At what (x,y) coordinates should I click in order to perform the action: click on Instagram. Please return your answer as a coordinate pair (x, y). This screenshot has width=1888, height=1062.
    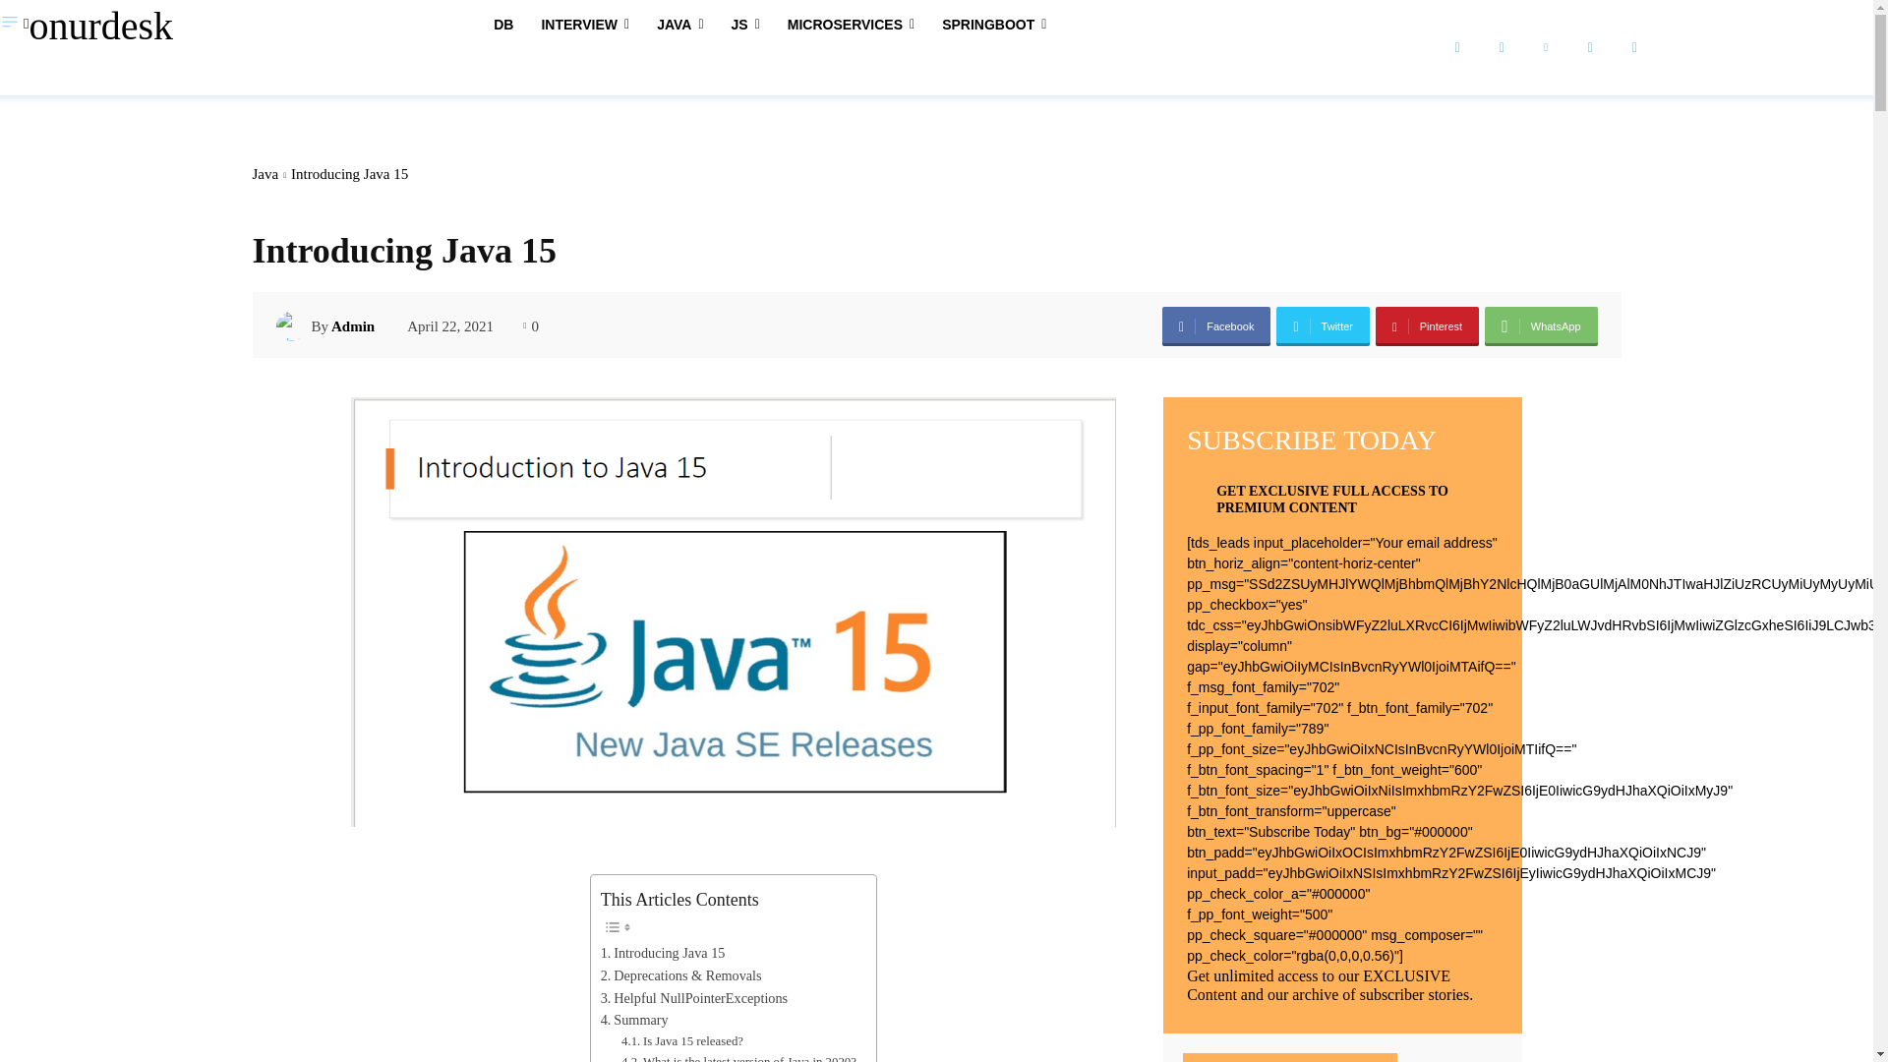
    Looking at the image, I should click on (1502, 47).